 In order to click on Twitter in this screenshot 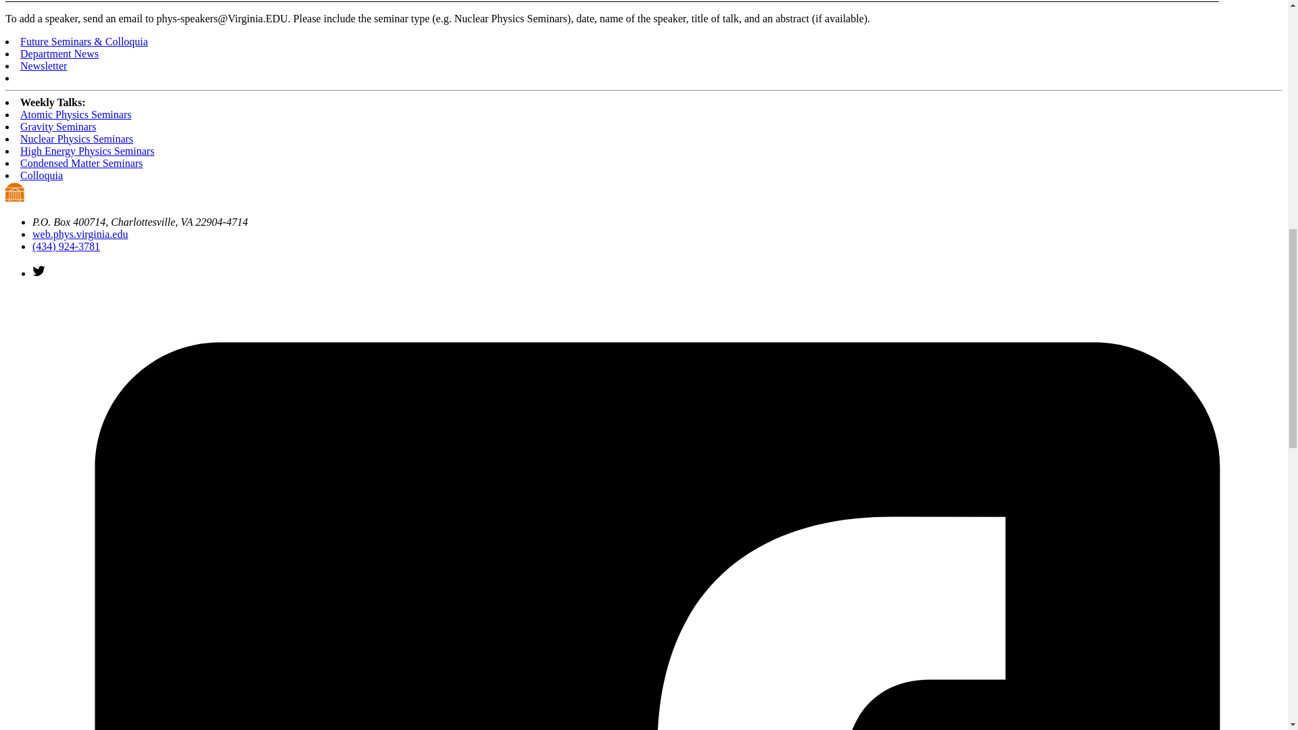, I will do `click(39, 270)`.